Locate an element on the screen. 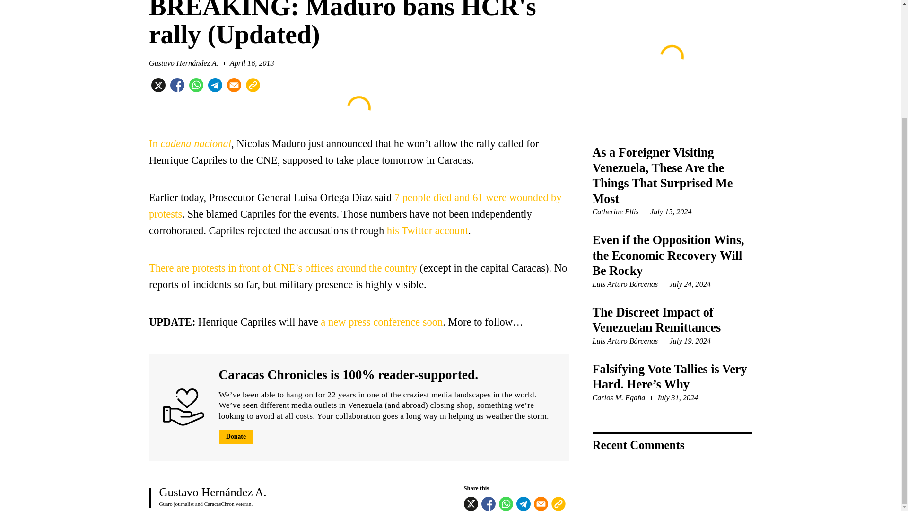 Image resolution: width=908 pixels, height=511 pixels. a new press conference soon is located at coordinates (381, 322).